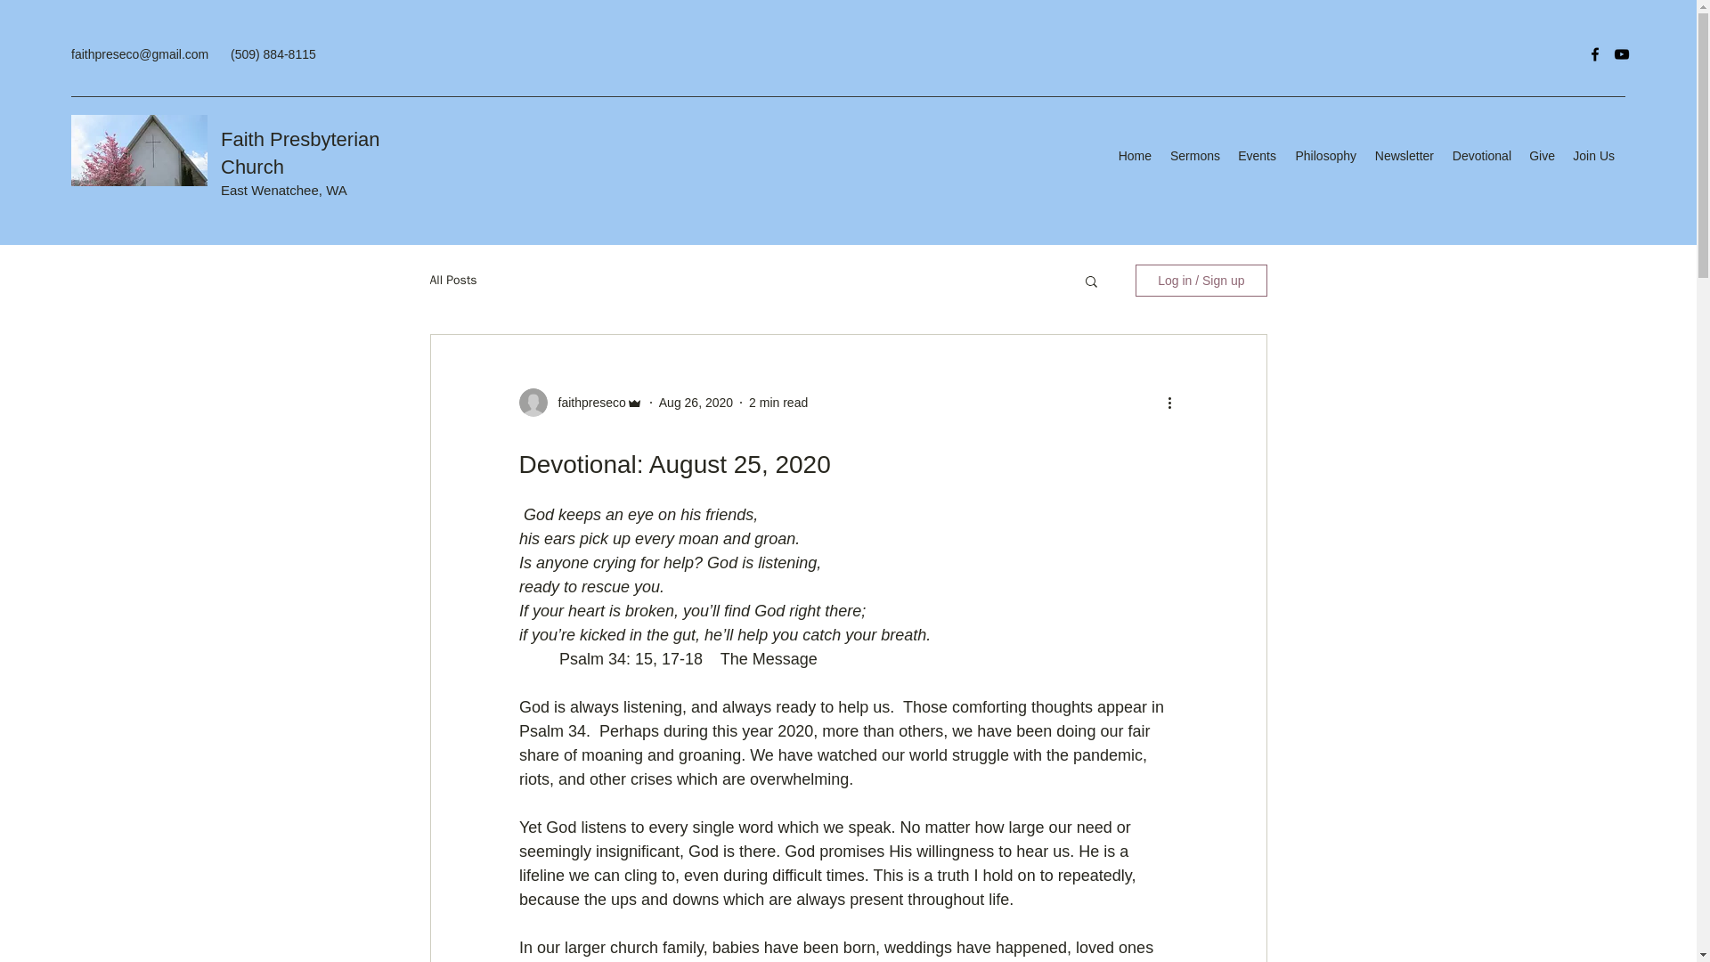  What do you see at coordinates (1593, 155) in the screenshot?
I see `Join Us` at bounding box center [1593, 155].